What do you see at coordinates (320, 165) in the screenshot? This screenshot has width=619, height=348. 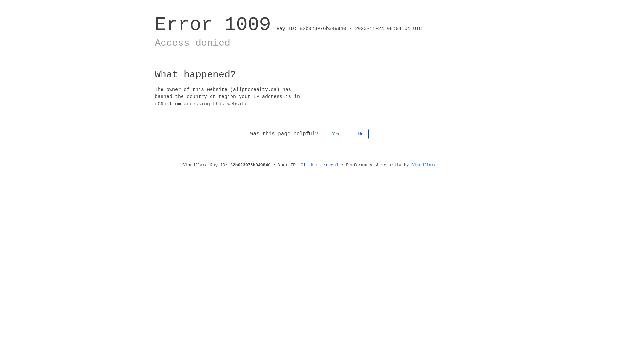 I see `Click to reveal` at bounding box center [320, 165].